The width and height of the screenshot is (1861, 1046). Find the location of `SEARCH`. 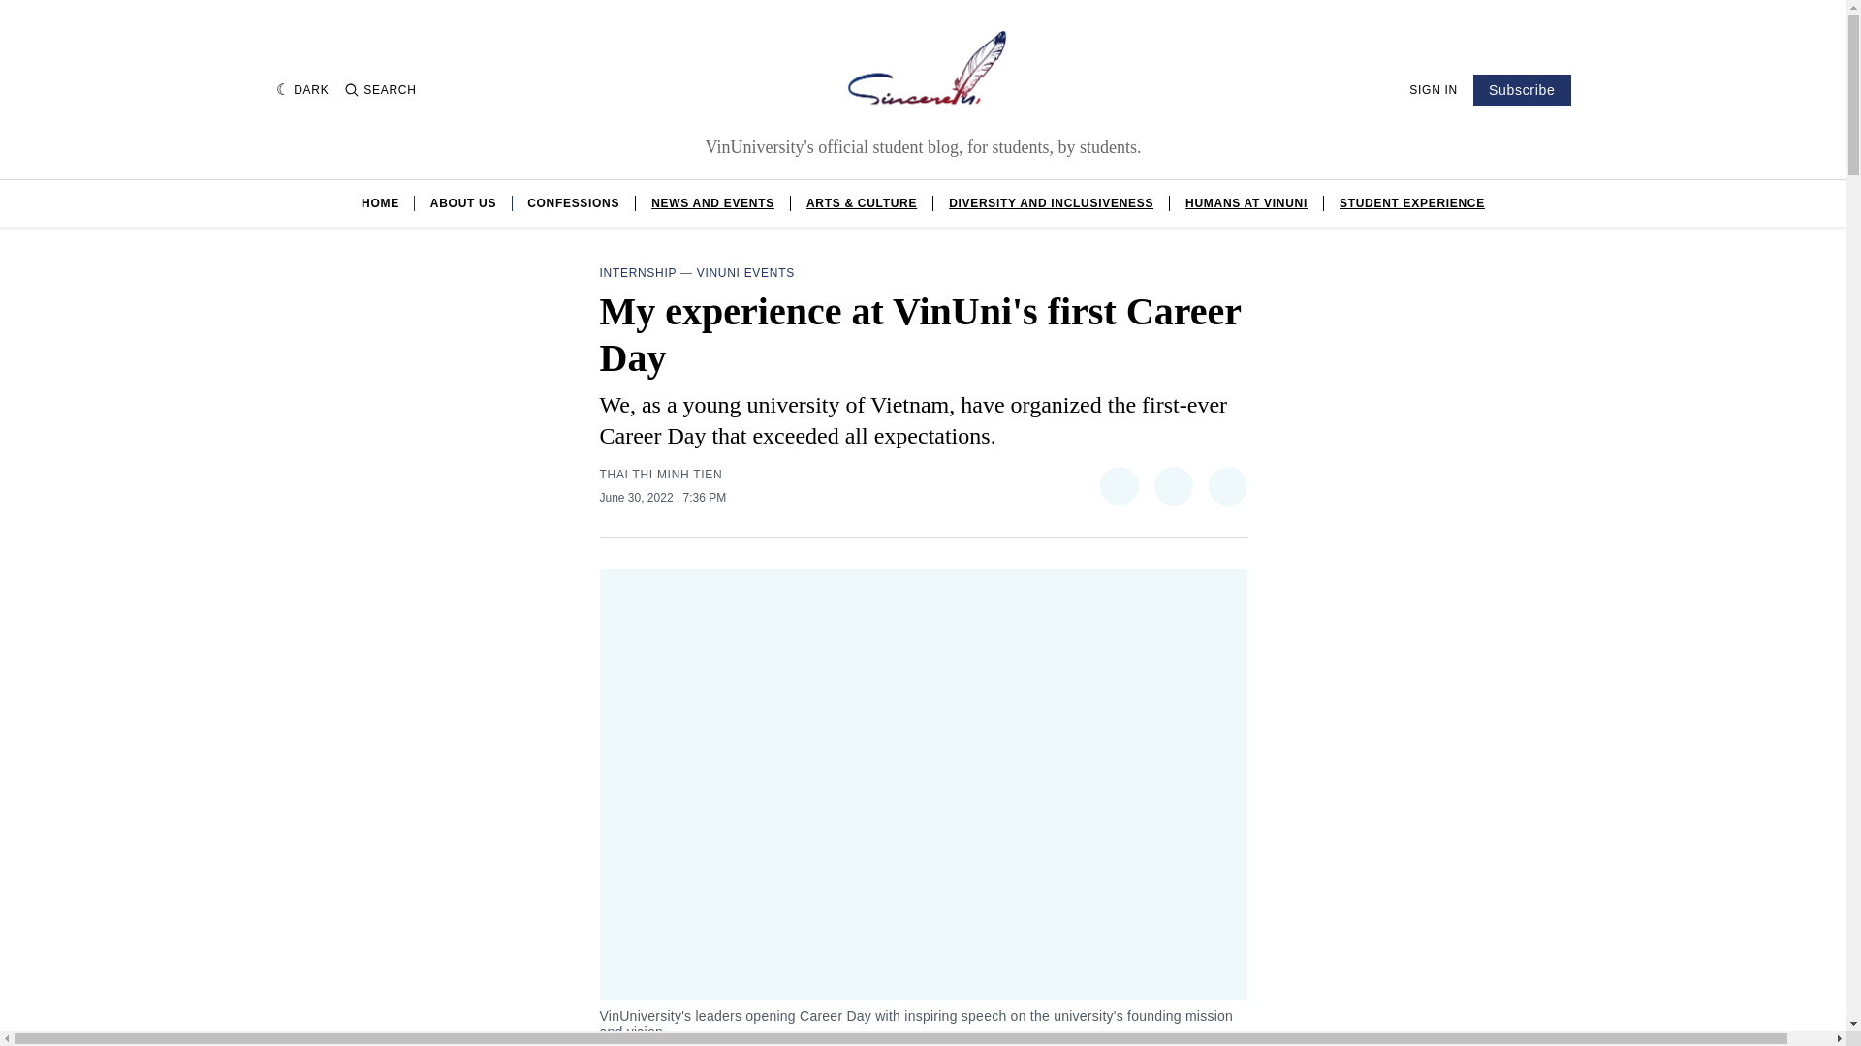

SEARCH is located at coordinates (380, 90).